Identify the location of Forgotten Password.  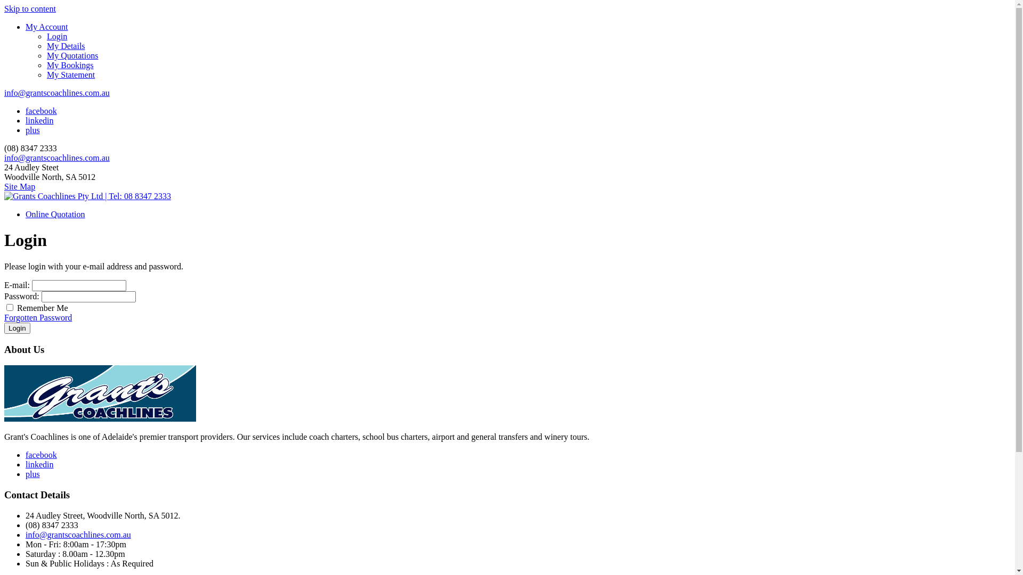
(38, 317).